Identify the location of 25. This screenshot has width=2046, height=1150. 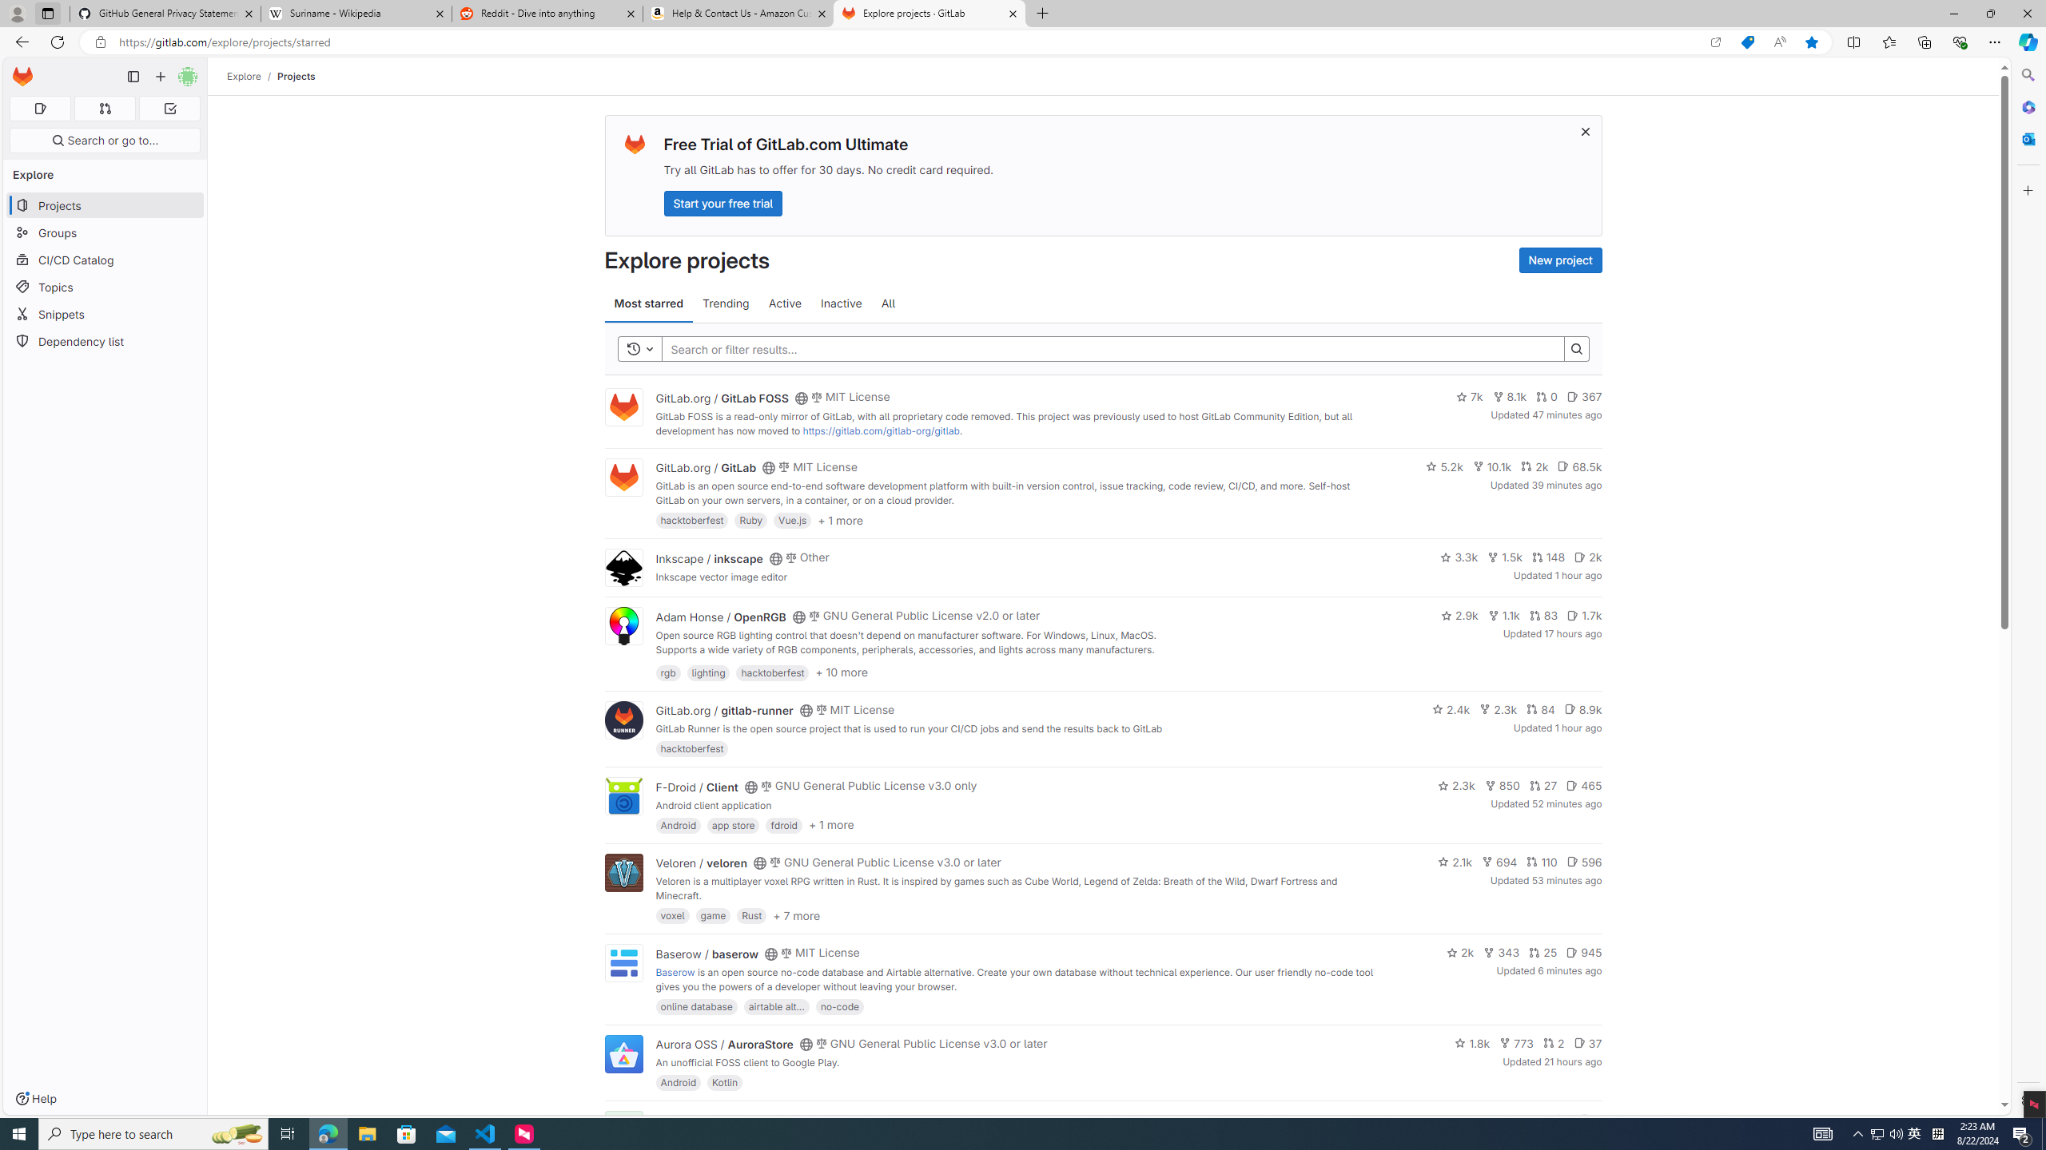
(1542, 952).